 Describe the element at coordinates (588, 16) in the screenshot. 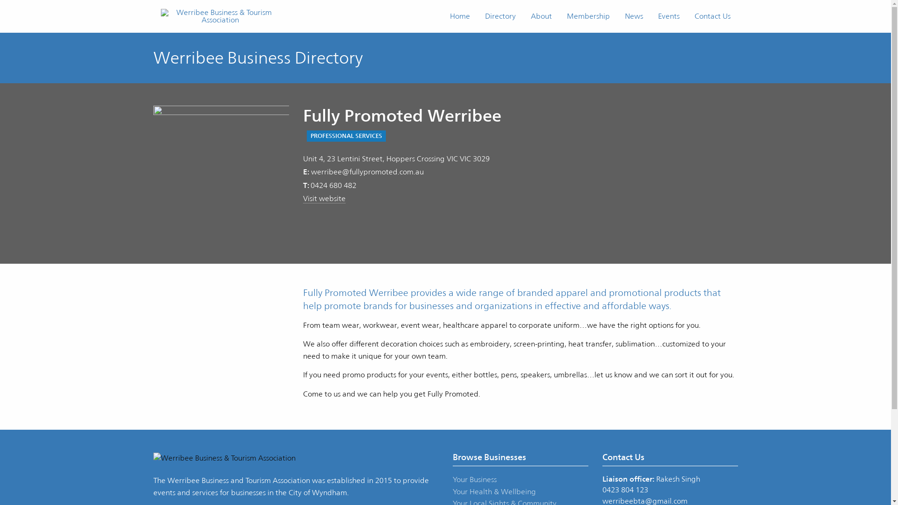

I see `Membership` at that location.